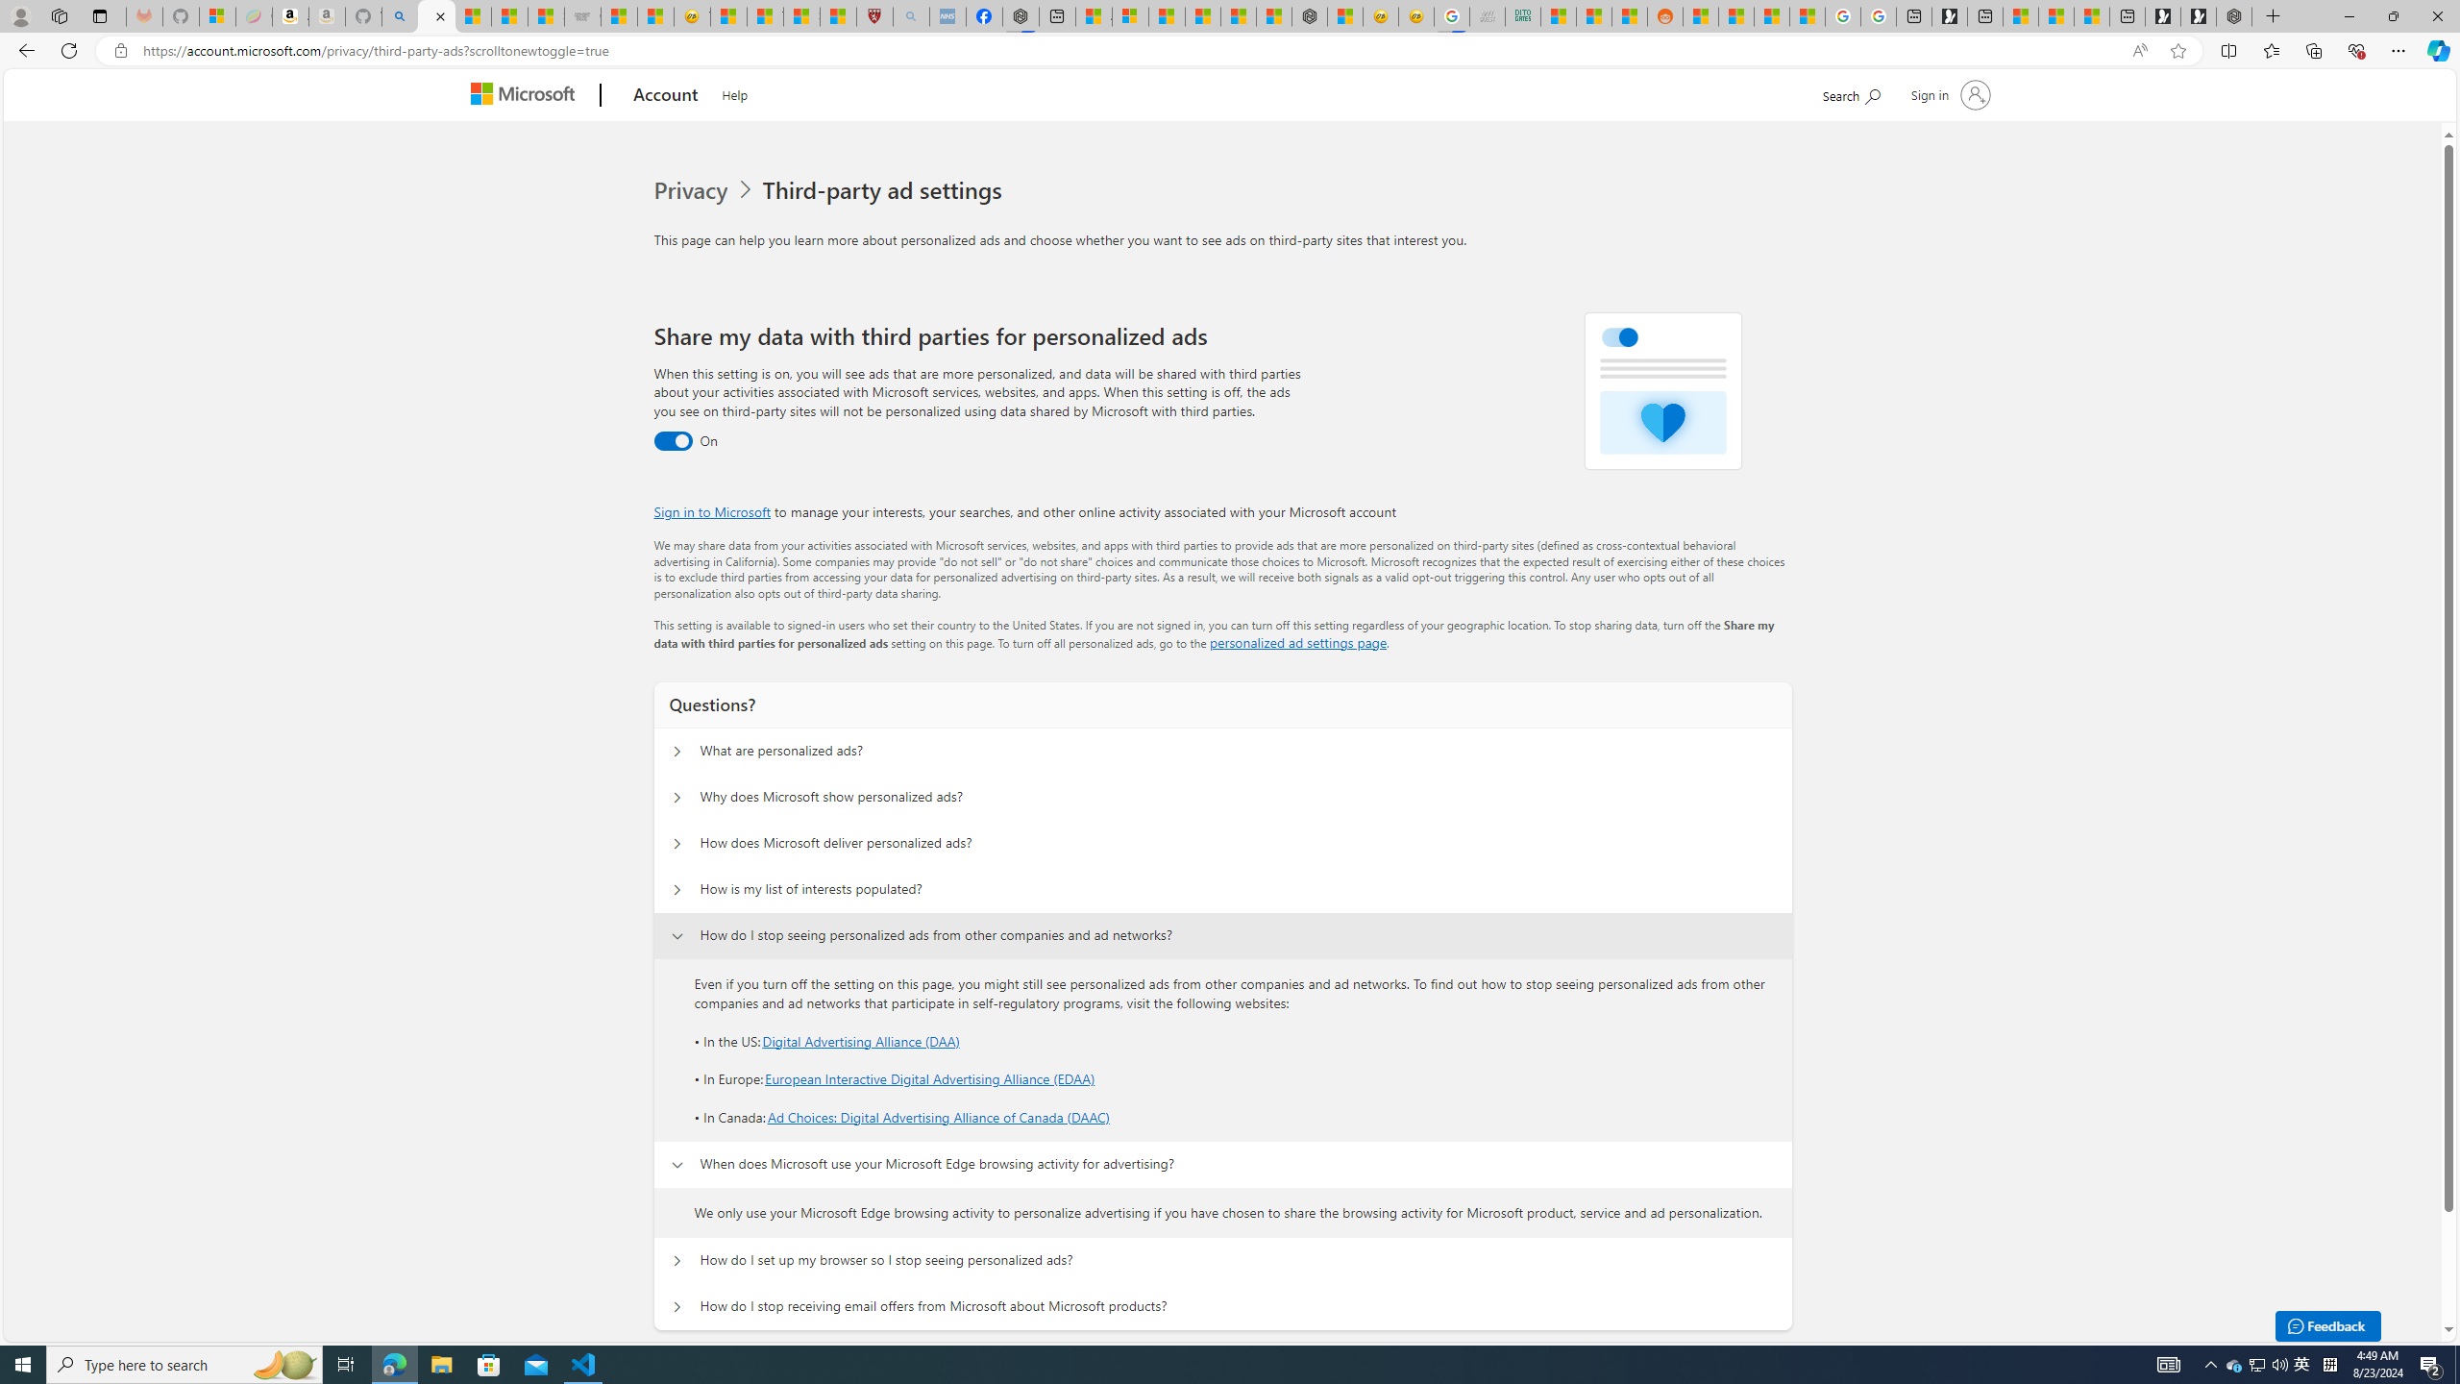 The image size is (2460, 1384). What do you see at coordinates (2092, 16) in the screenshot?
I see `These 3 Stocks Pay You More Than 5% to Own Them` at bounding box center [2092, 16].